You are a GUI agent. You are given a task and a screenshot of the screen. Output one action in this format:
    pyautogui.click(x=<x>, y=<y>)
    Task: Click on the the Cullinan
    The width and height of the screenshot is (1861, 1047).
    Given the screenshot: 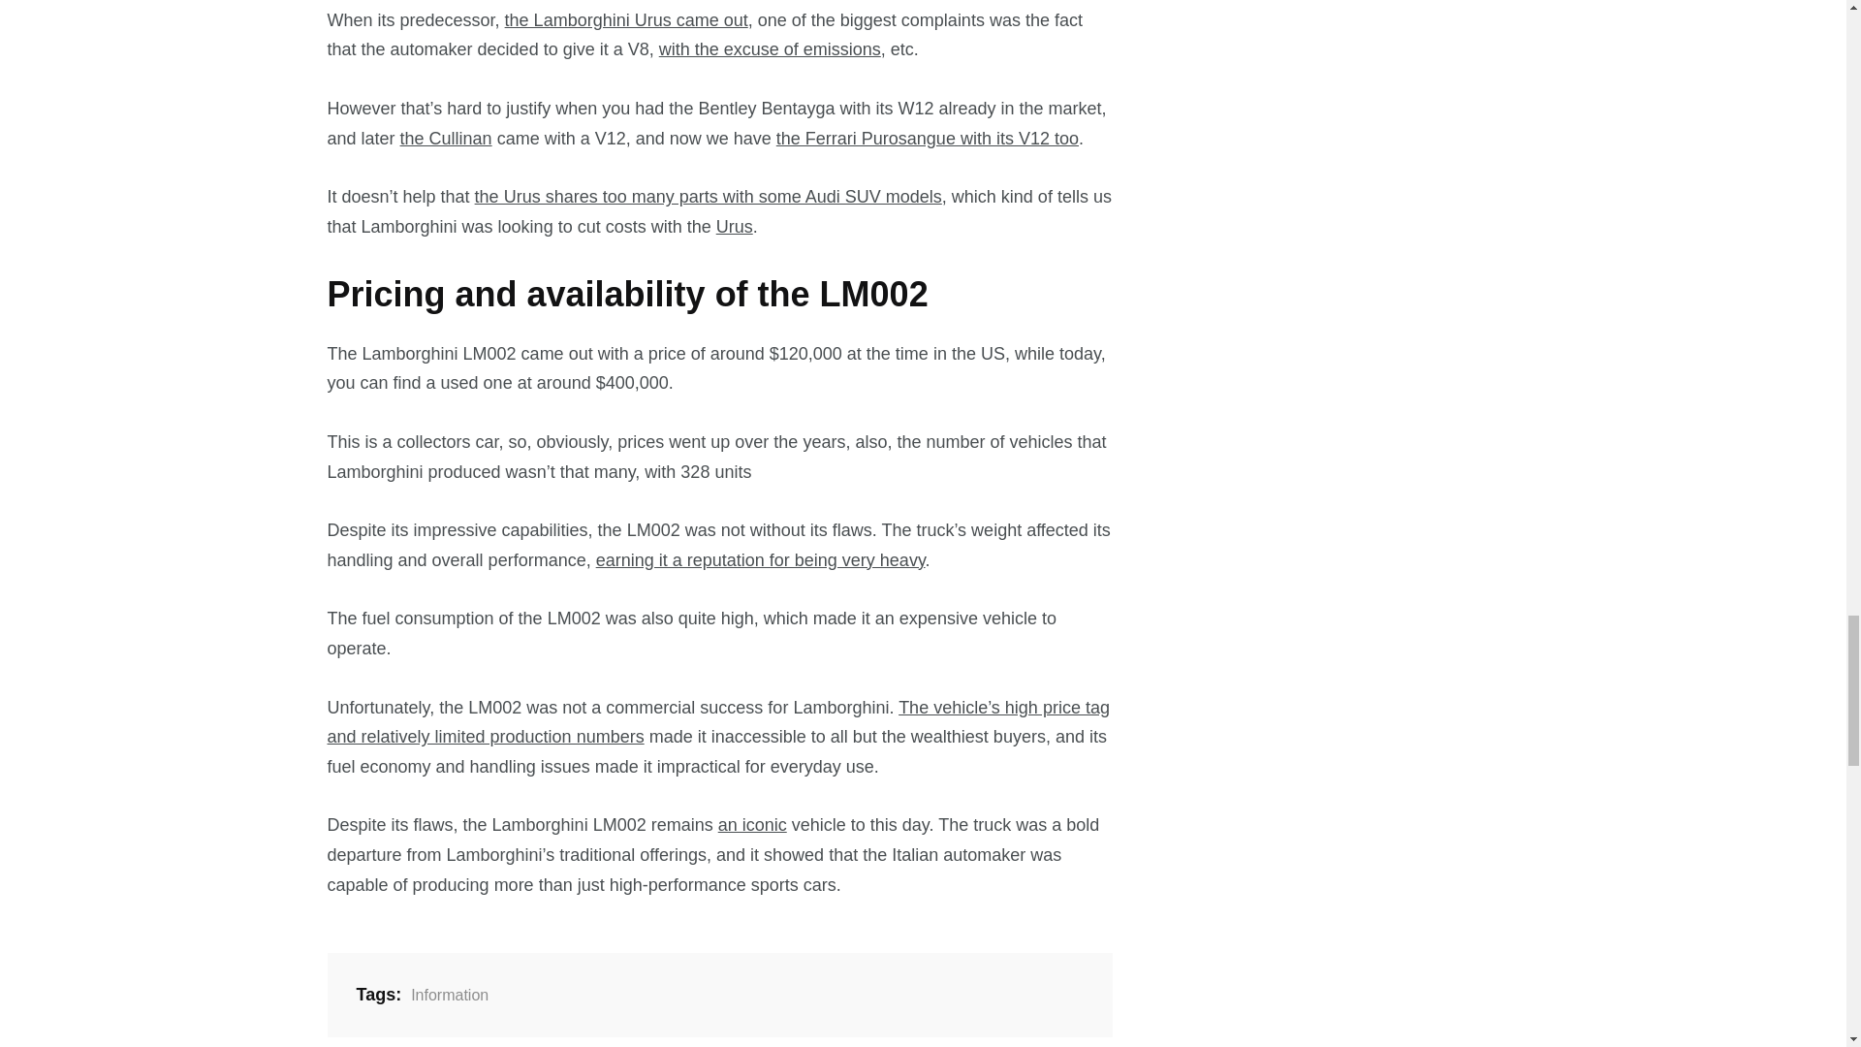 What is the action you would take?
    pyautogui.click(x=446, y=138)
    